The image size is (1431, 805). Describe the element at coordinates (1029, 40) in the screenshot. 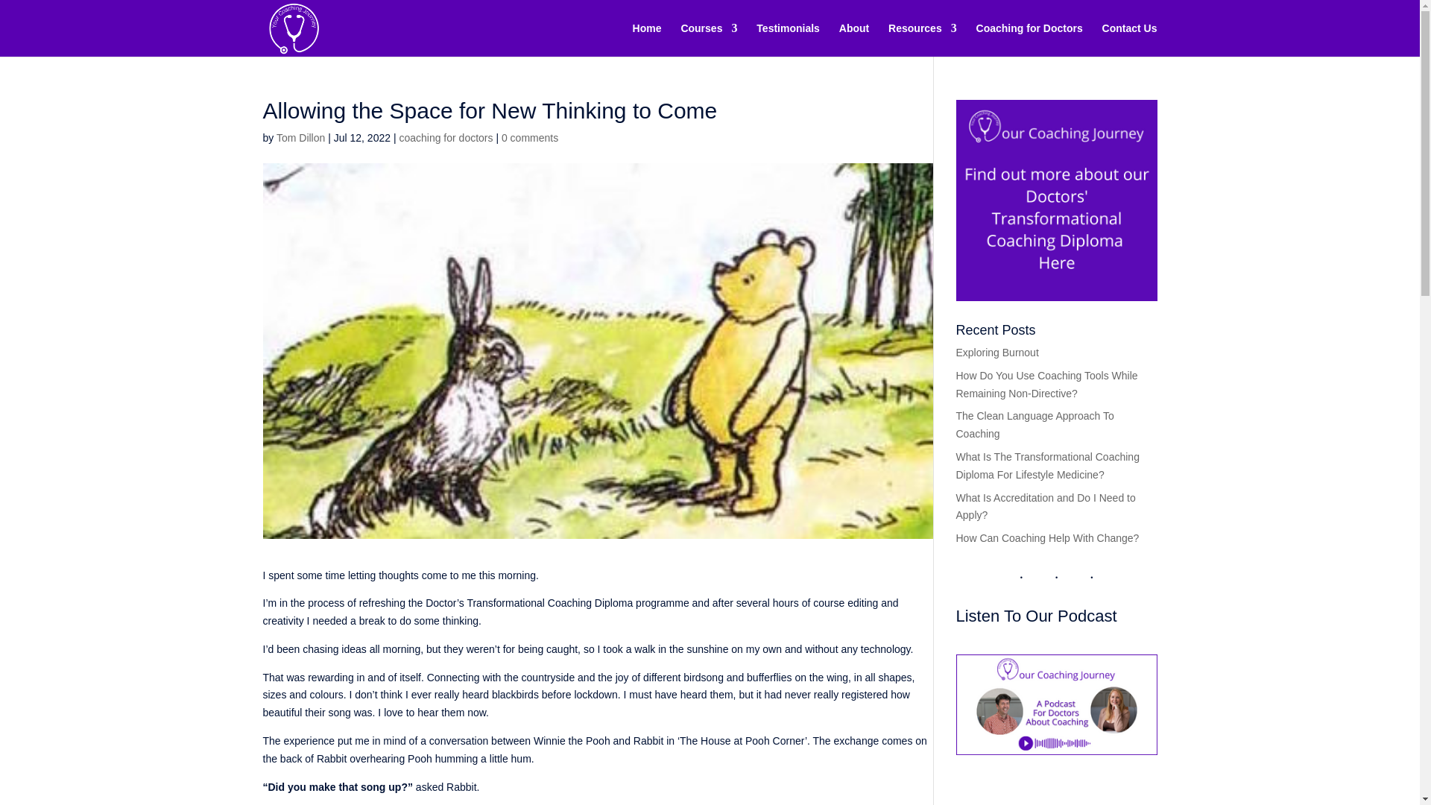

I see `Coaching for Doctors` at that location.